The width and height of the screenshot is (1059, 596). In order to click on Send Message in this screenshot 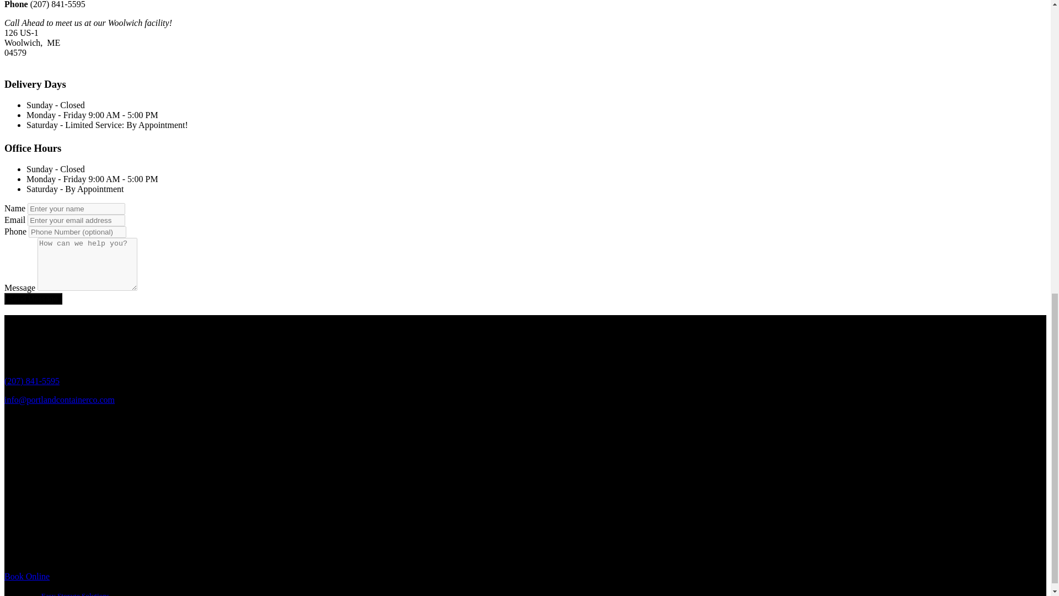, I will do `click(33, 299)`.